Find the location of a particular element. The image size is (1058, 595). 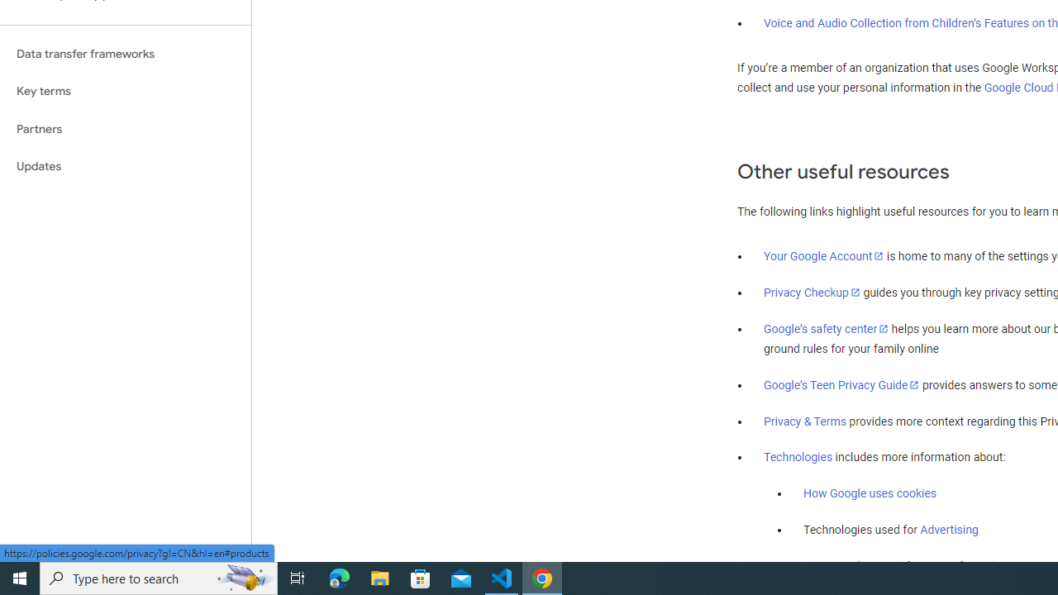

Your Google Account is located at coordinates (824, 255).